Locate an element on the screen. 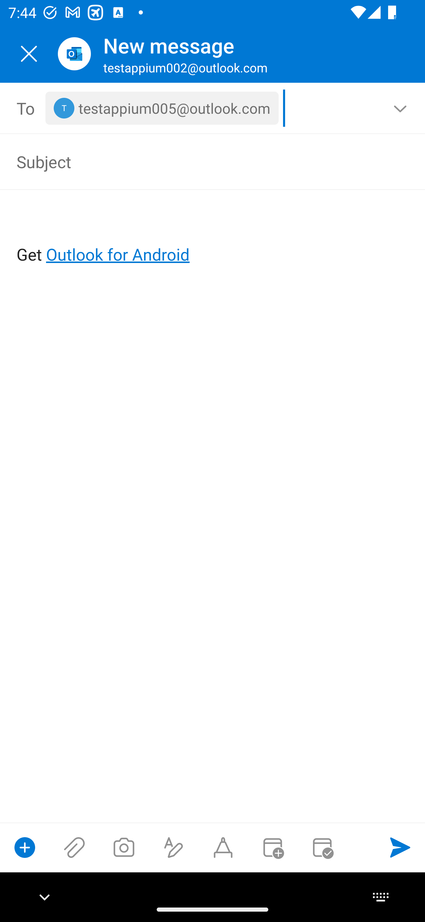  Convert to event is located at coordinates (272, 847).